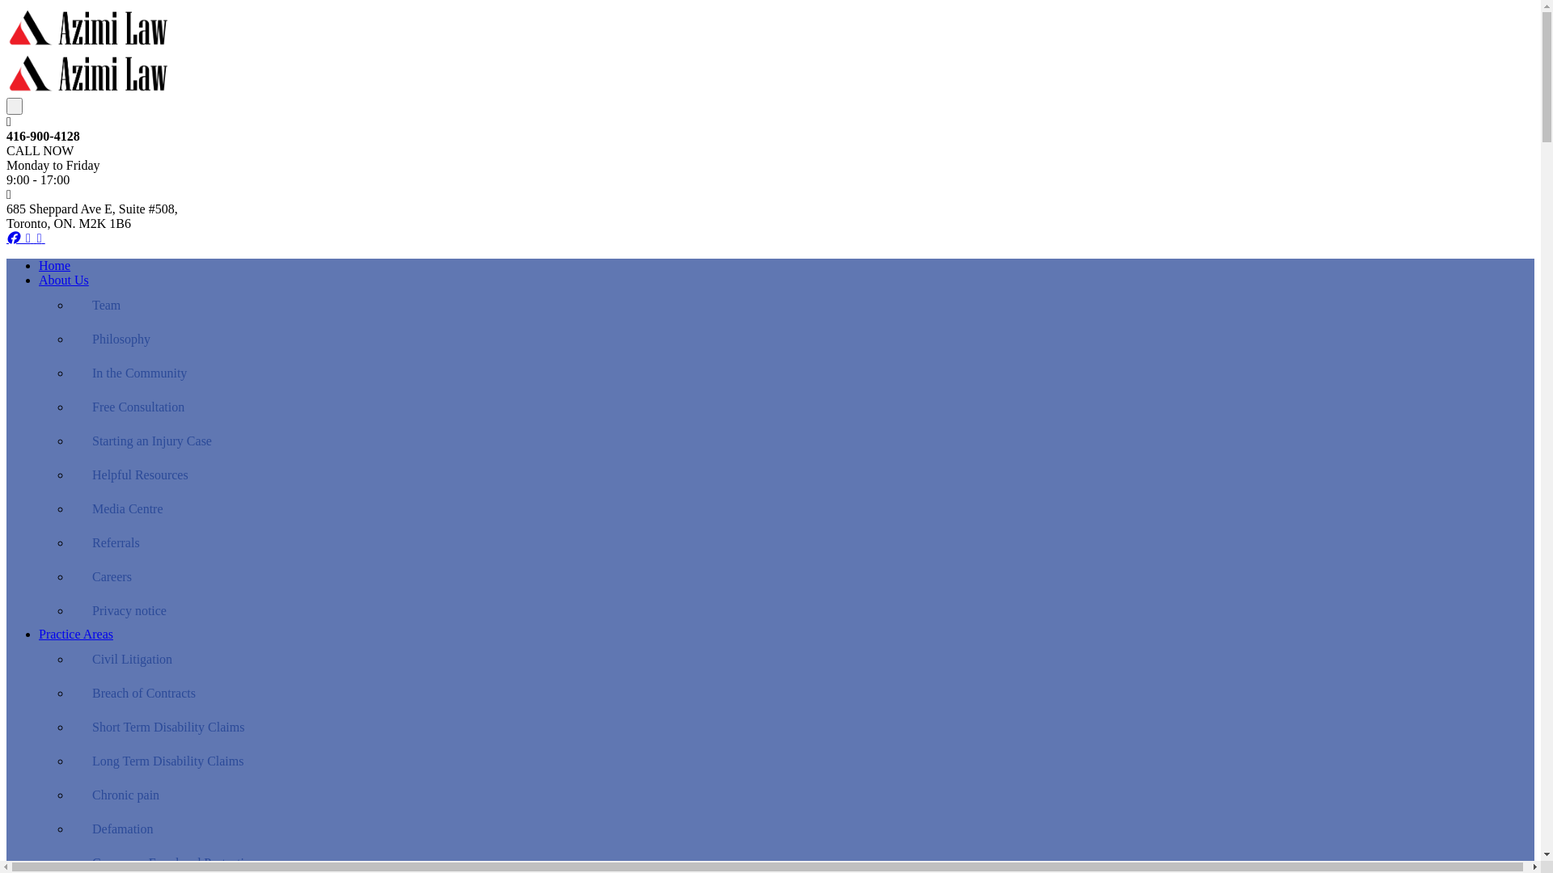 The image size is (1553, 873). What do you see at coordinates (41, 238) in the screenshot?
I see ` ` at bounding box center [41, 238].